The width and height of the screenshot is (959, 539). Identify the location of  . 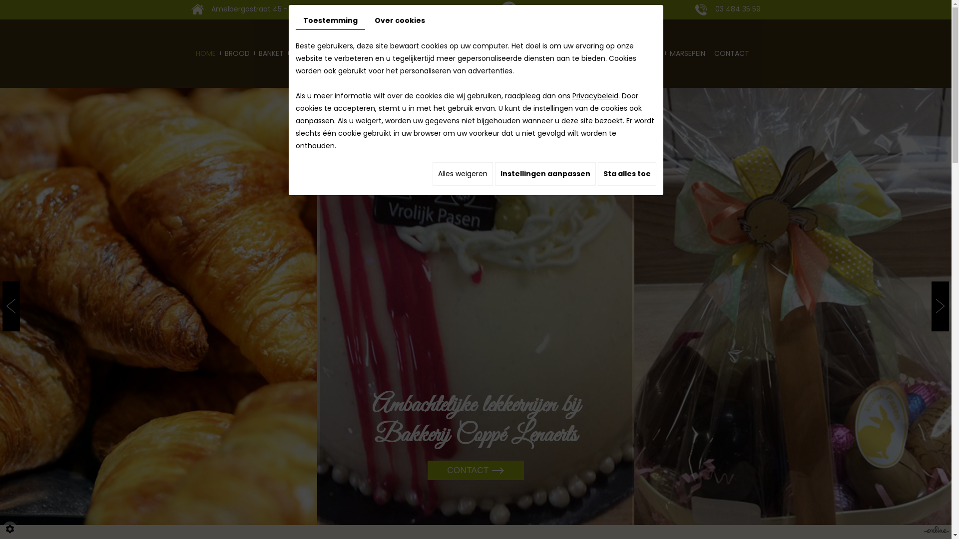
(159, 306).